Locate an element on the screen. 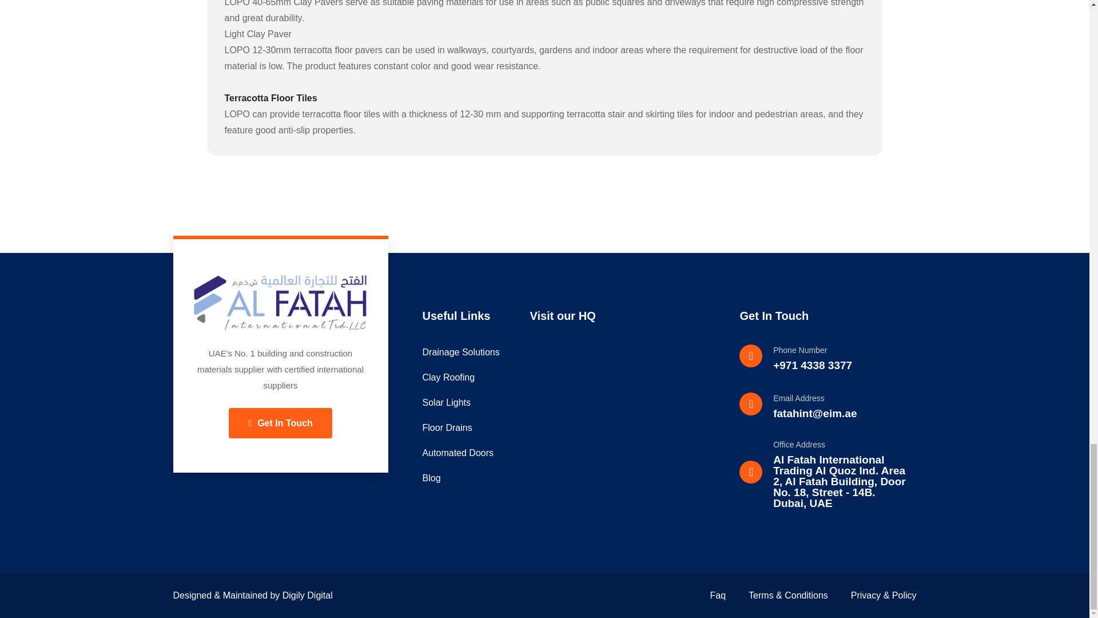 The height and width of the screenshot is (618, 1098). Digily Digital is located at coordinates (307, 595).